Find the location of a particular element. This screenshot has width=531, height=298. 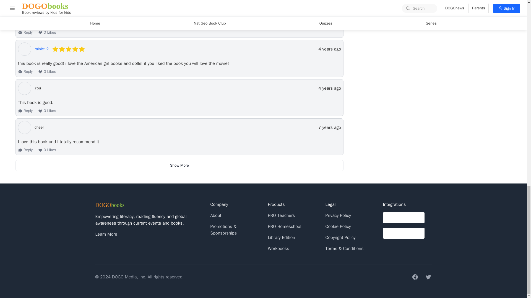

Reply is located at coordinates (25, 33).